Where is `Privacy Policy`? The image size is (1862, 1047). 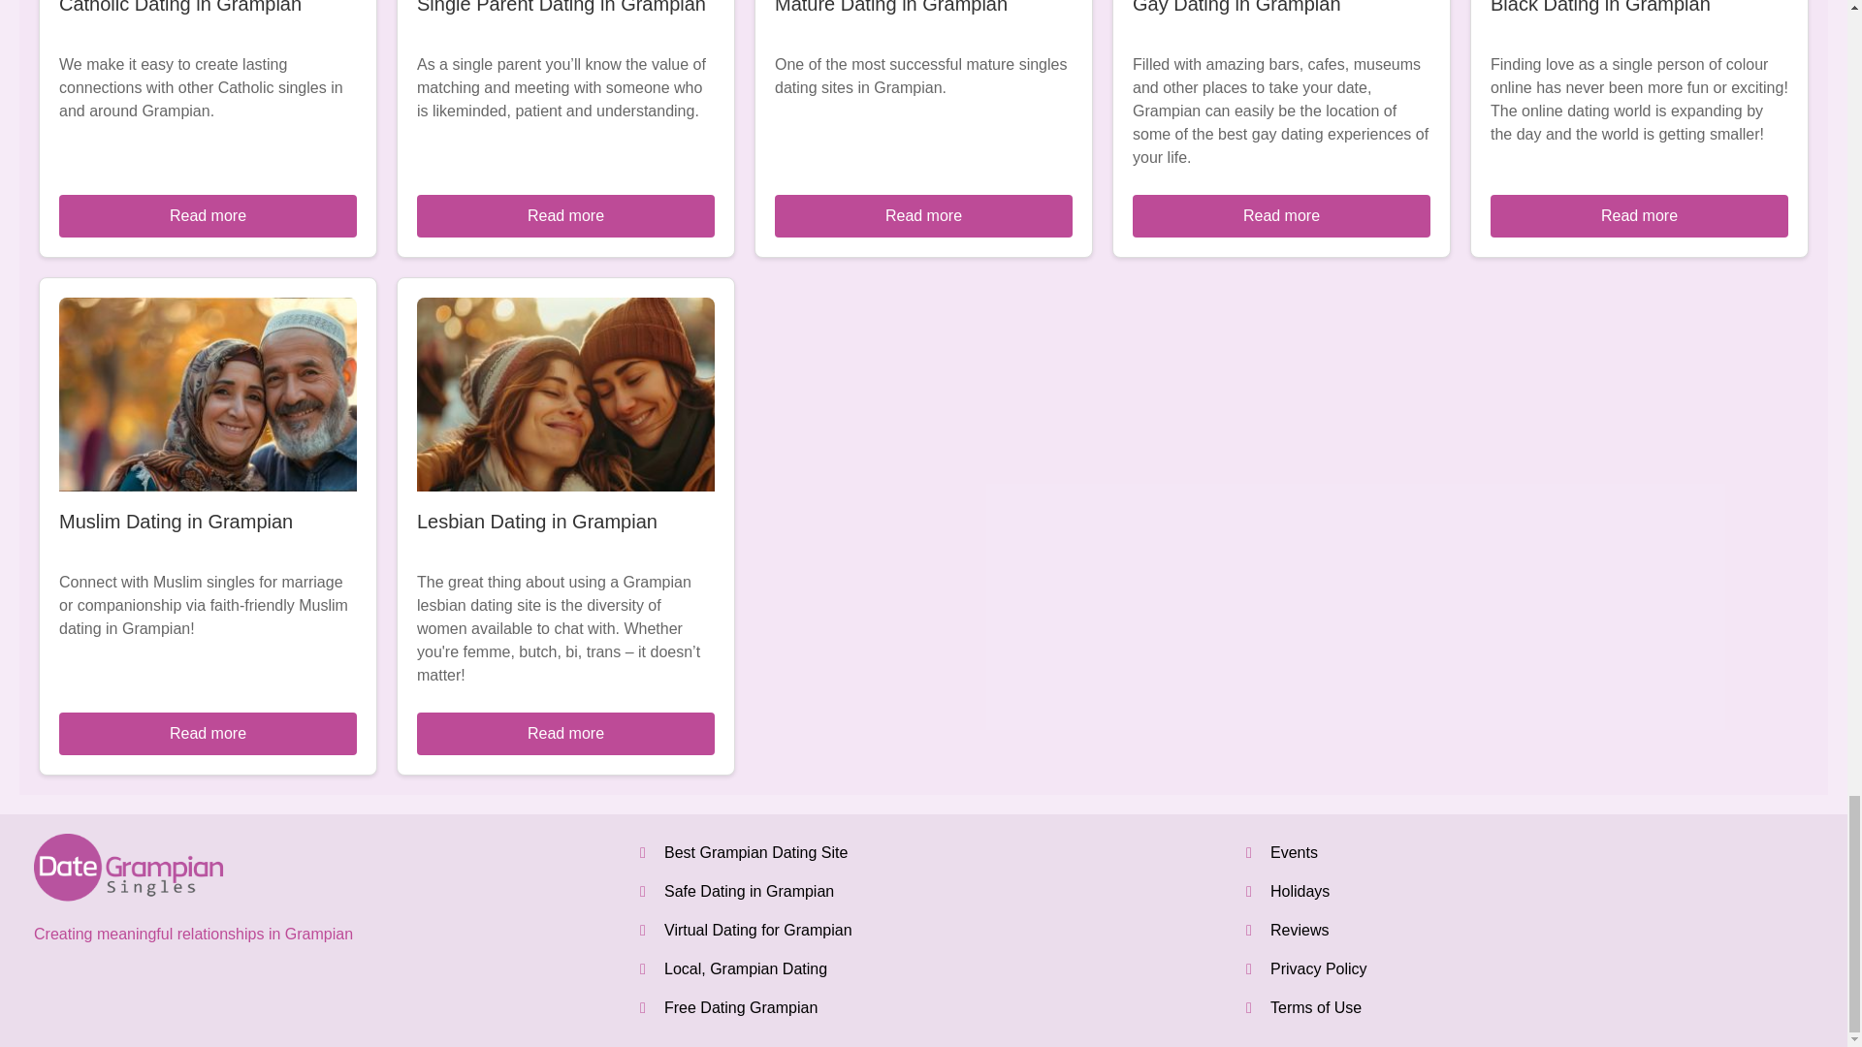 Privacy Policy is located at coordinates (1318, 968).